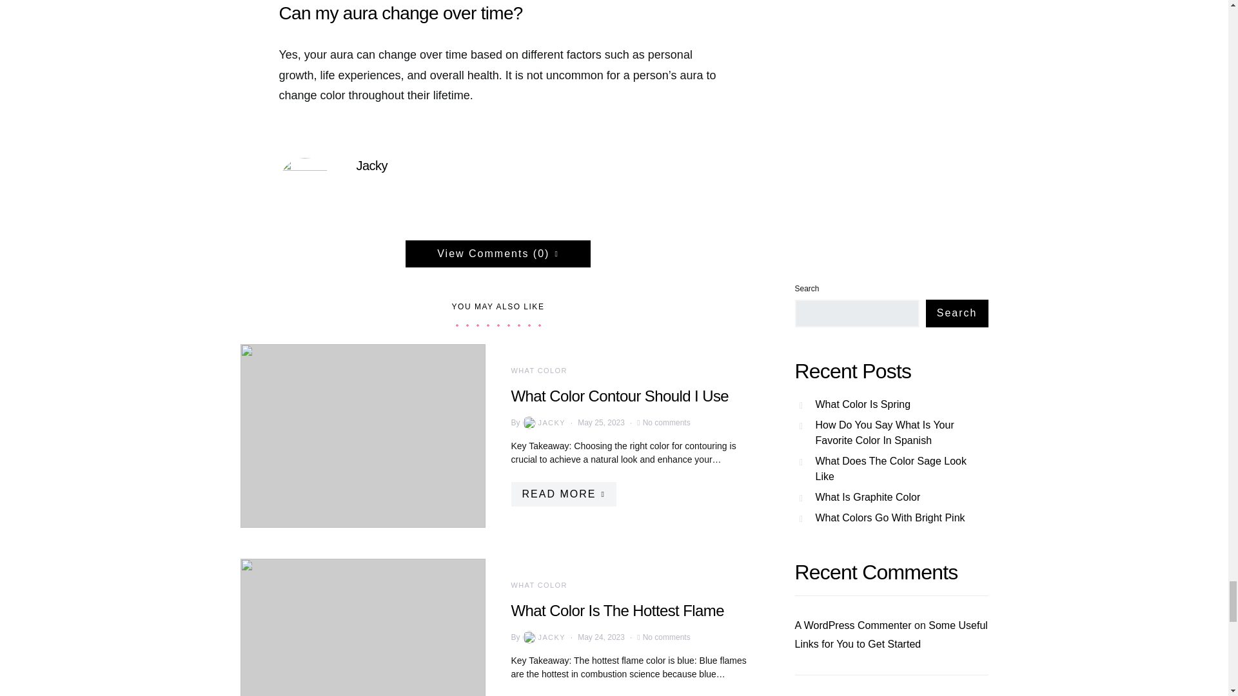 This screenshot has height=696, width=1238. Describe the element at coordinates (667, 637) in the screenshot. I see `No comments` at that location.